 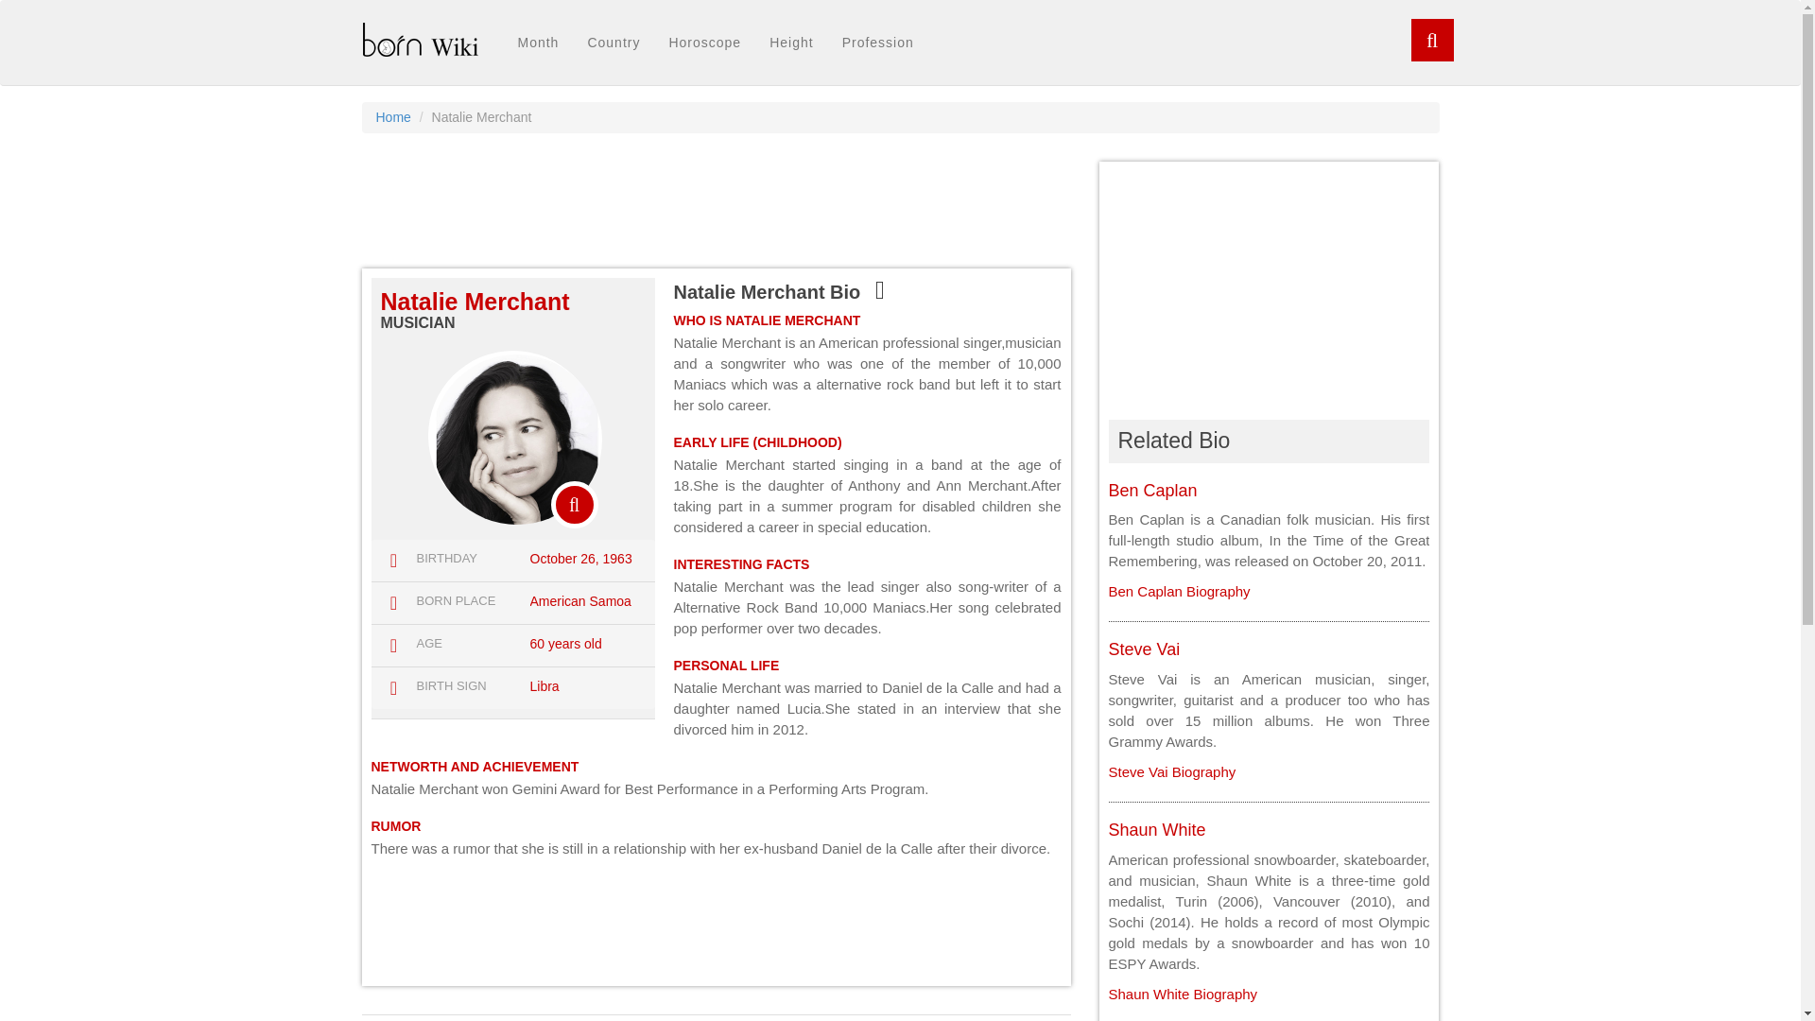 I want to click on Steve Vai, so click(x=1171, y=771).